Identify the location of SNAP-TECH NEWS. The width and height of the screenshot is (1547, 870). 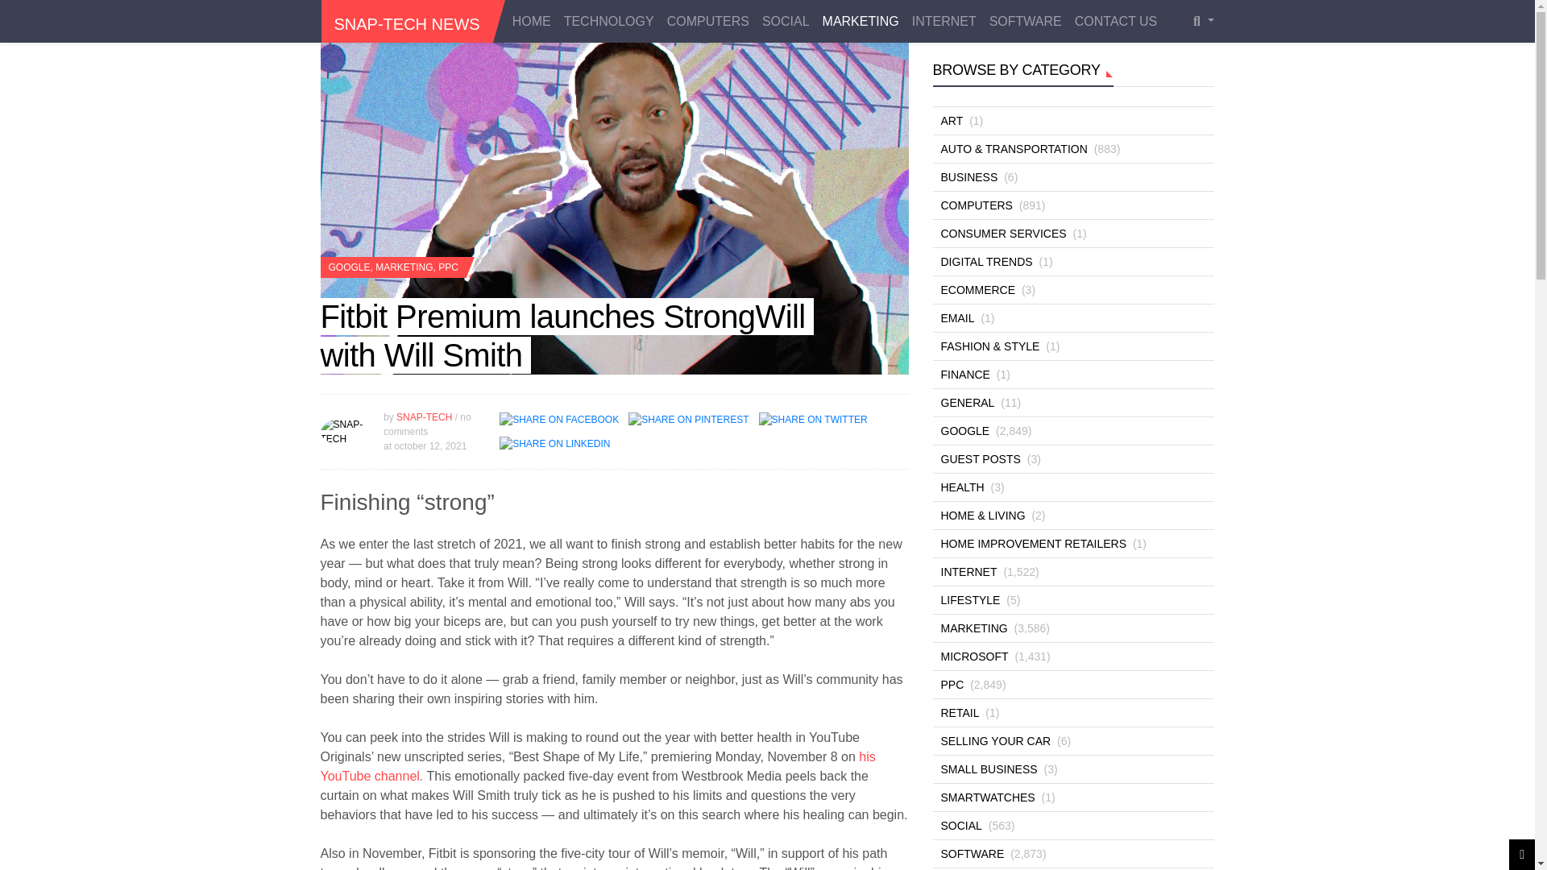
(406, 24).